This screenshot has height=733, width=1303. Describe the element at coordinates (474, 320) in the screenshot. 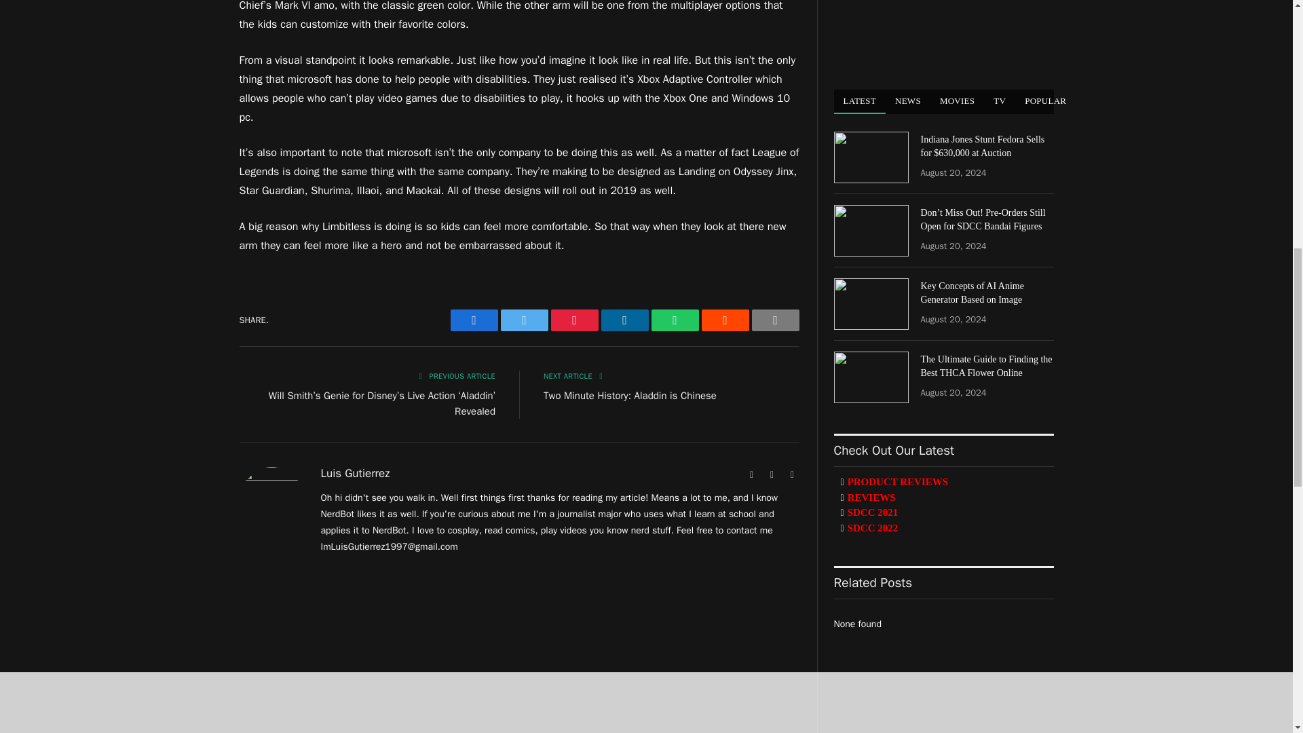

I see `Facebook` at that location.